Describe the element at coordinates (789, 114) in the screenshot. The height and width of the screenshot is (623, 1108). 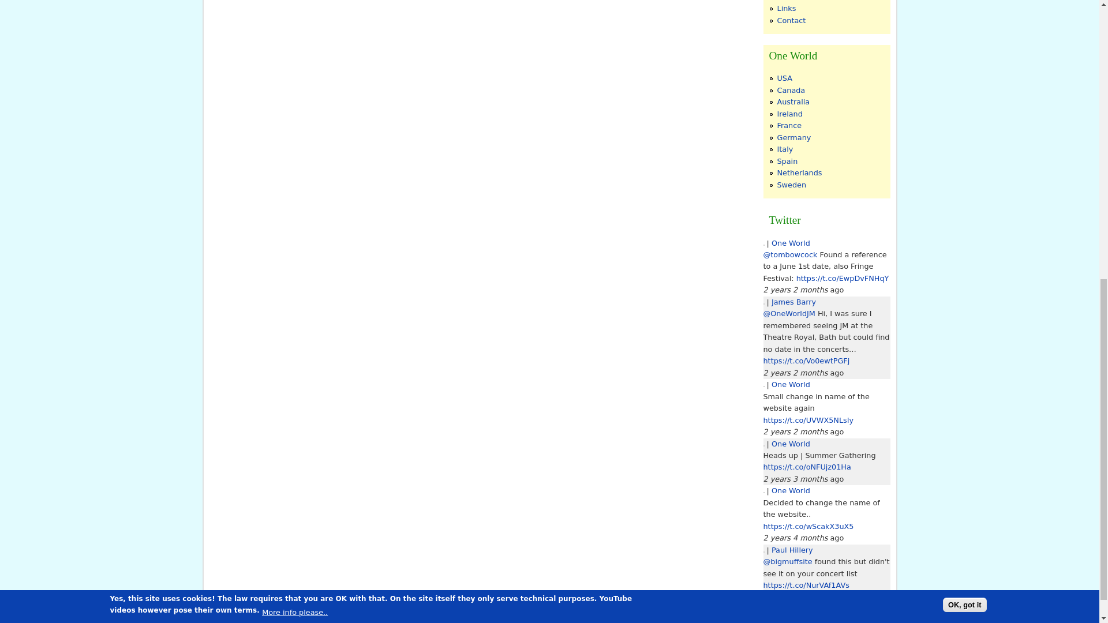
I see `Ireland` at that location.